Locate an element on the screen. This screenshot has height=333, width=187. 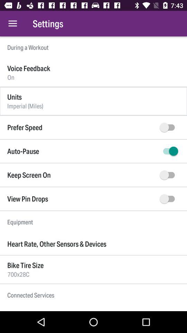
select keep the screen on is located at coordinates (169, 175).